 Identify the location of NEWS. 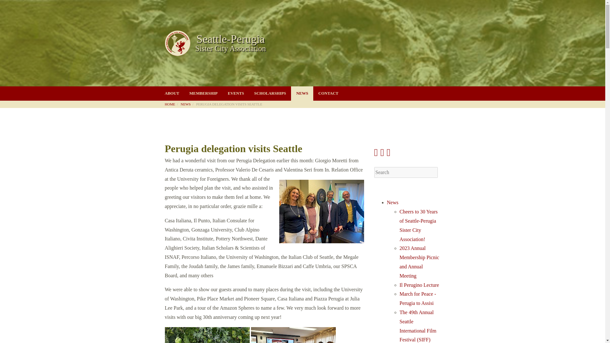
(188, 104).